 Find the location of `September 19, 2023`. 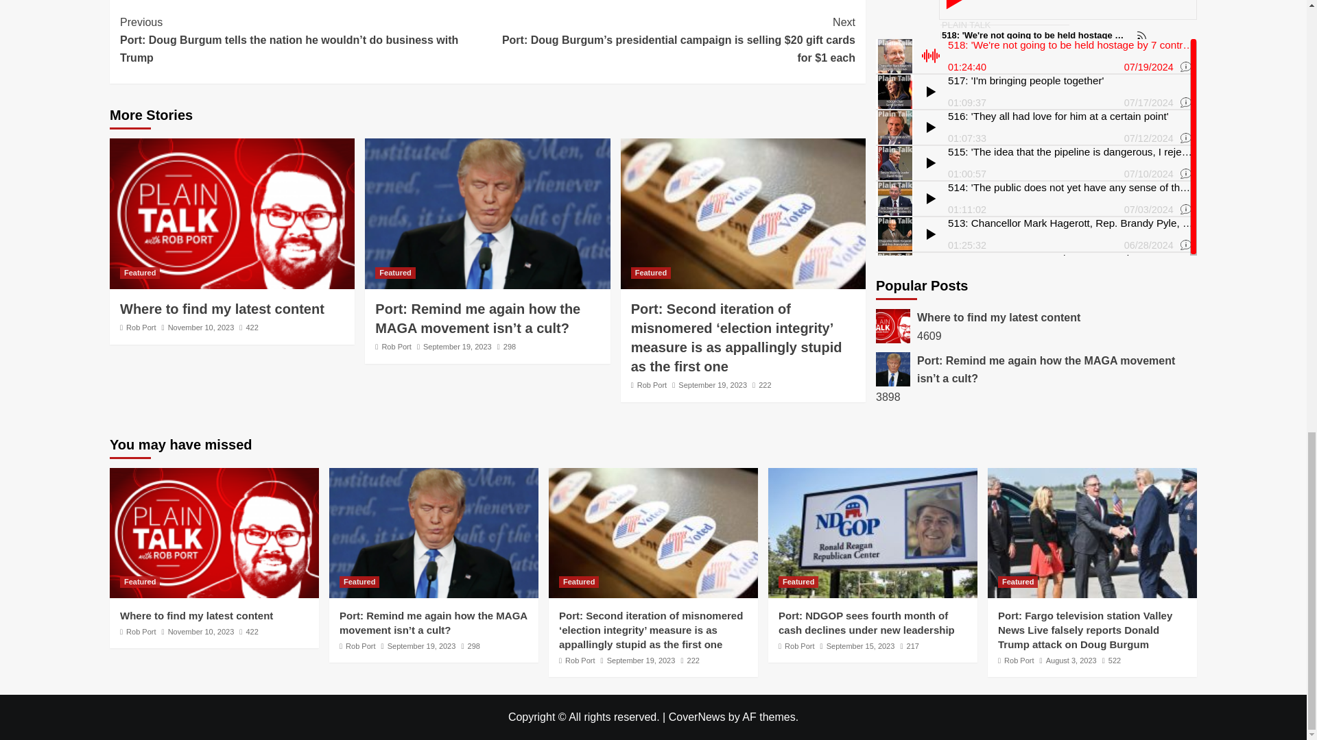

September 19, 2023 is located at coordinates (457, 347).